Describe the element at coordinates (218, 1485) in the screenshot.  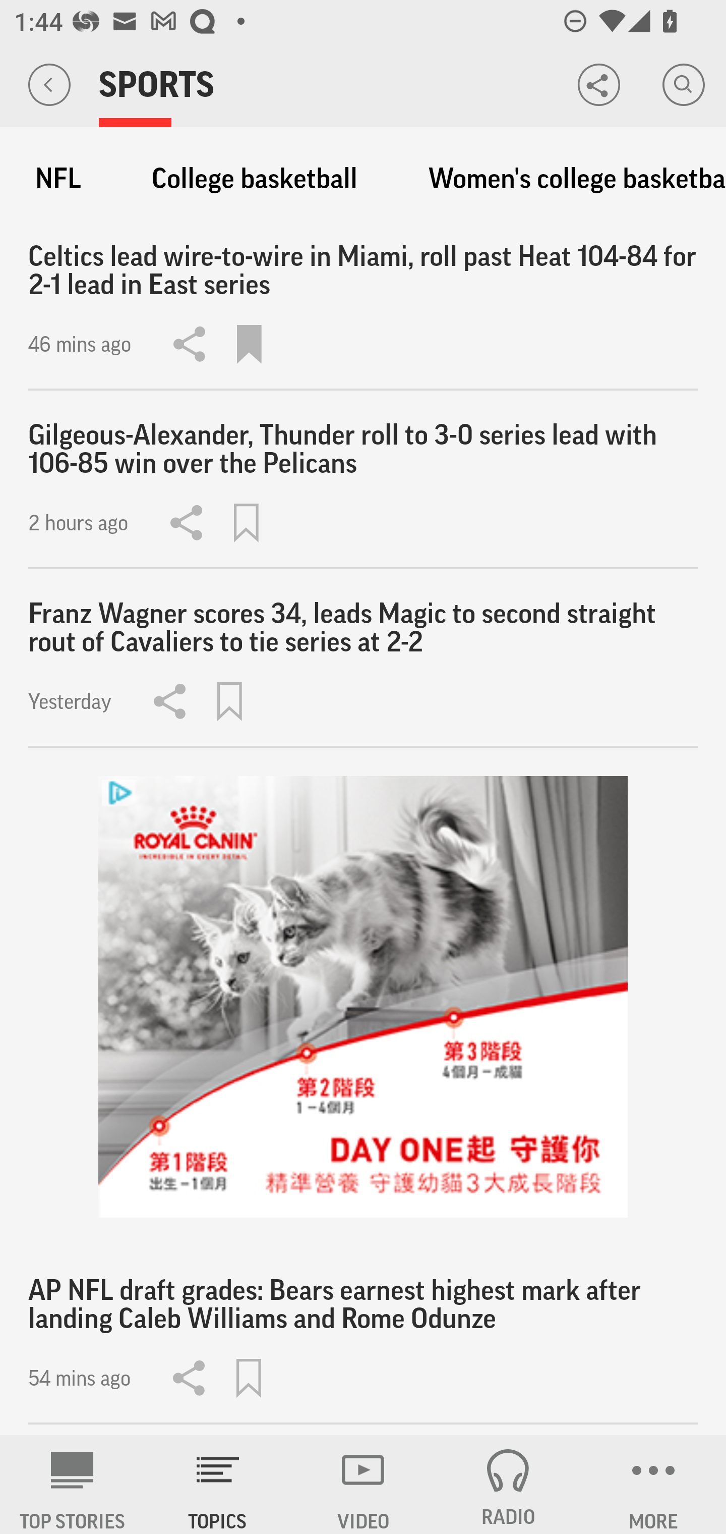
I see `TOPICS` at that location.